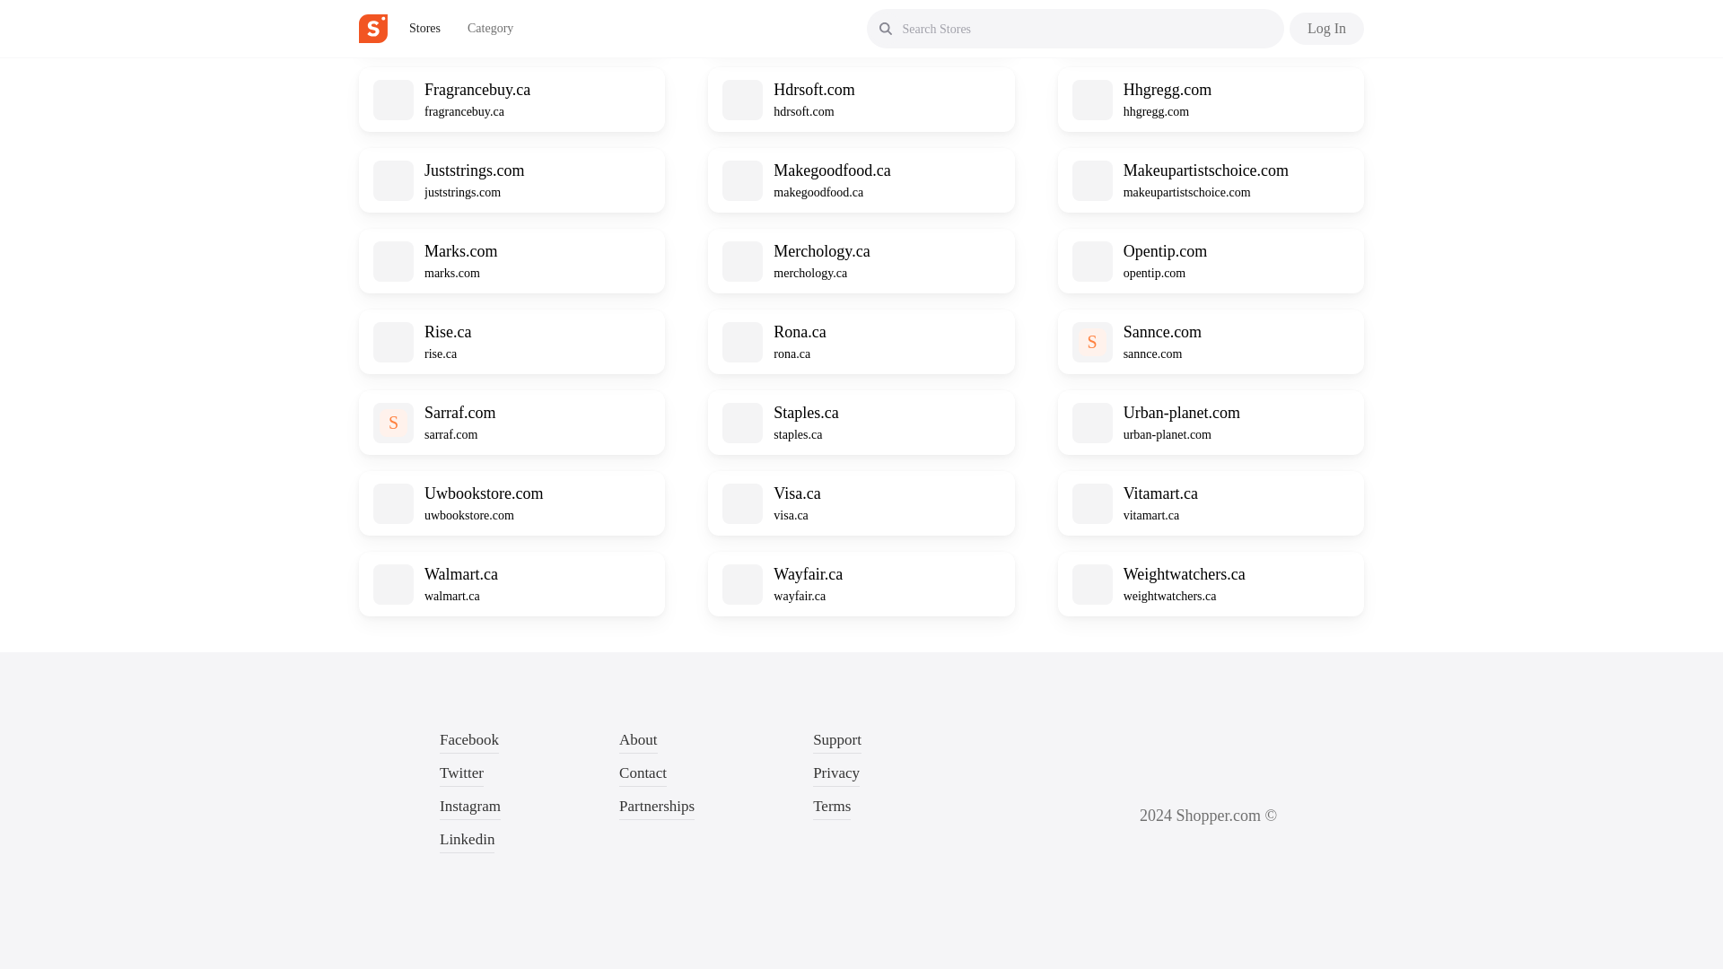  What do you see at coordinates (1152, 9) in the screenshot?
I see `Epson.ca` at bounding box center [1152, 9].